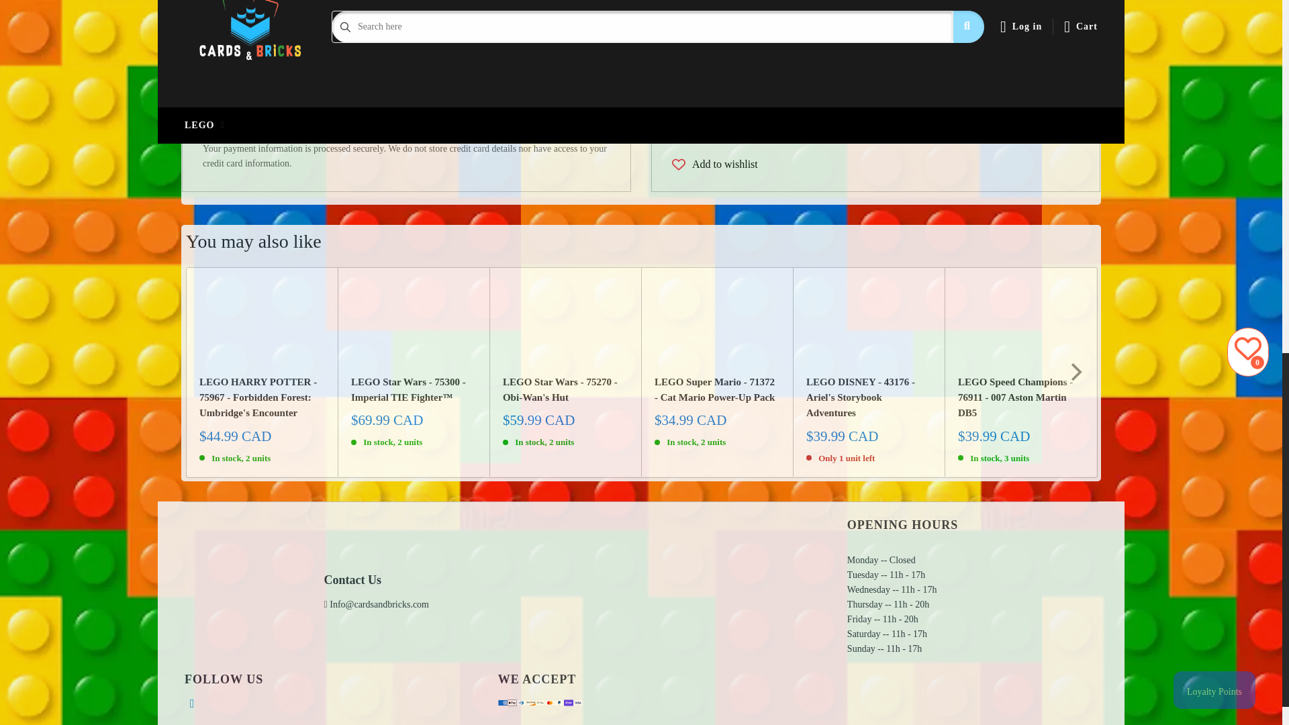 The width and height of the screenshot is (1289, 725). What do you see at coordinates (410, 132) in the screenshot?
I see `Shop Pay` at bounding box center [410, 132].